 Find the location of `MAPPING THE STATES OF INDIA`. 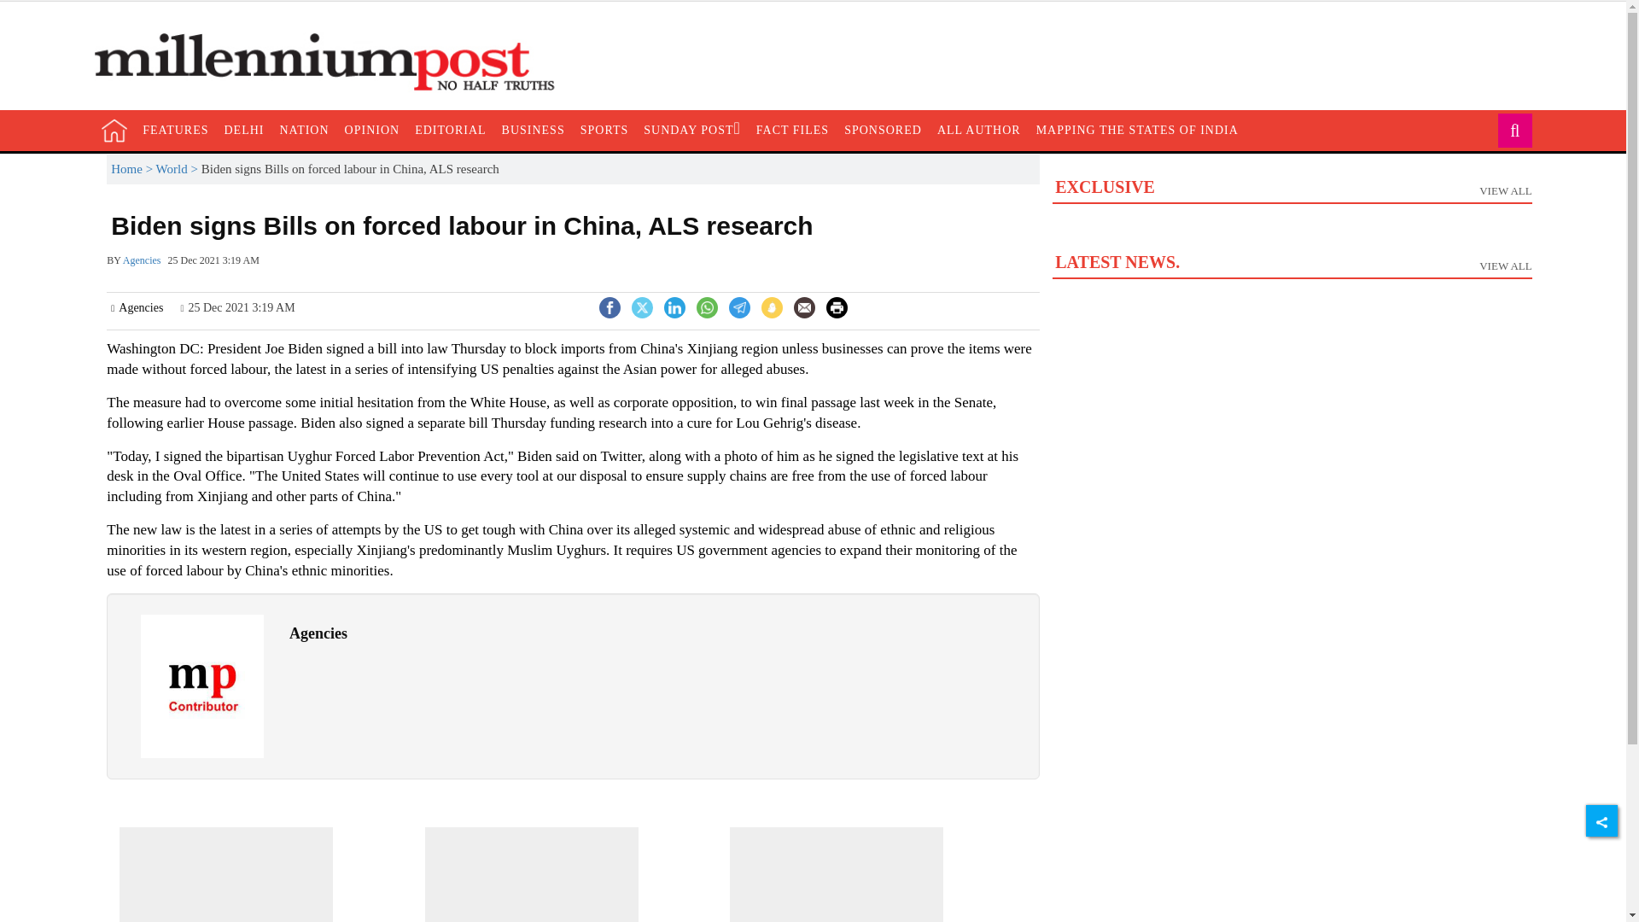

MAPPING THE STATES OF INDIA is located at coordinates (1137, 130).